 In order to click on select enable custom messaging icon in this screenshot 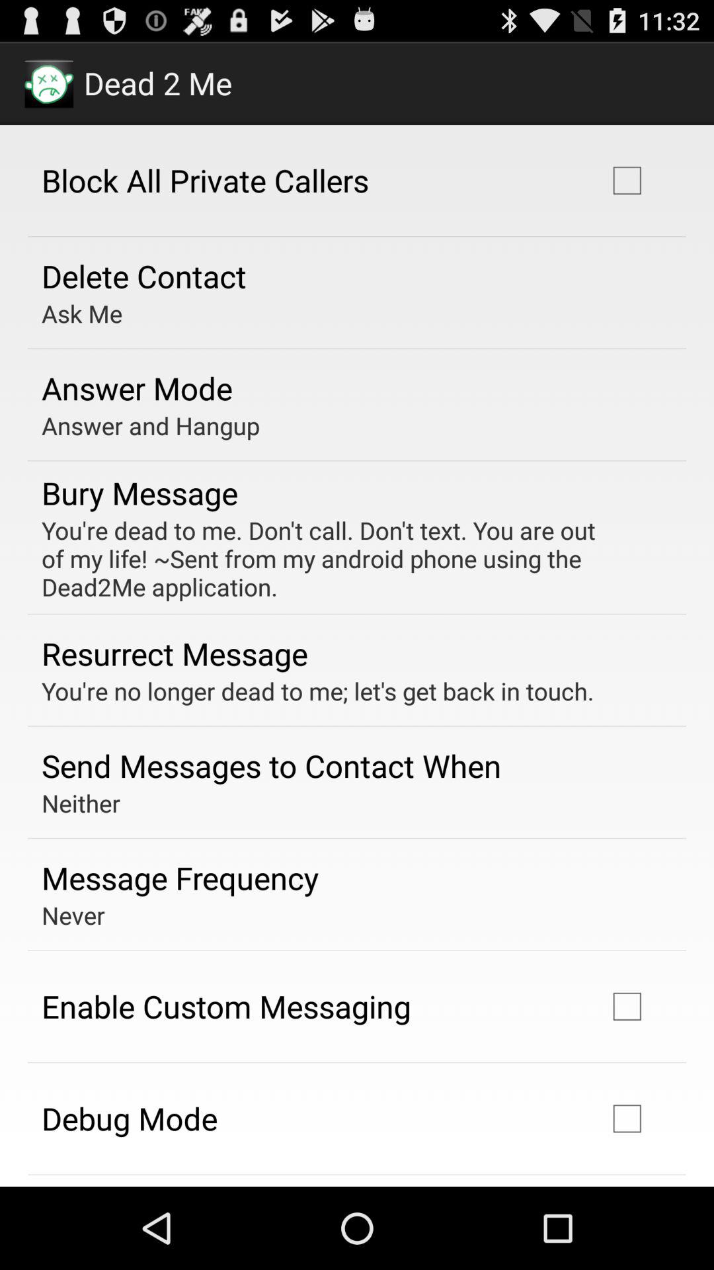, I will do `click(226, 1006)`.